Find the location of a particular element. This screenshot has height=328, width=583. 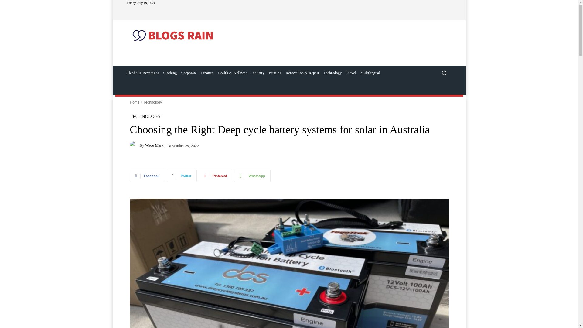

Finance is located at coordinates (207, 73).